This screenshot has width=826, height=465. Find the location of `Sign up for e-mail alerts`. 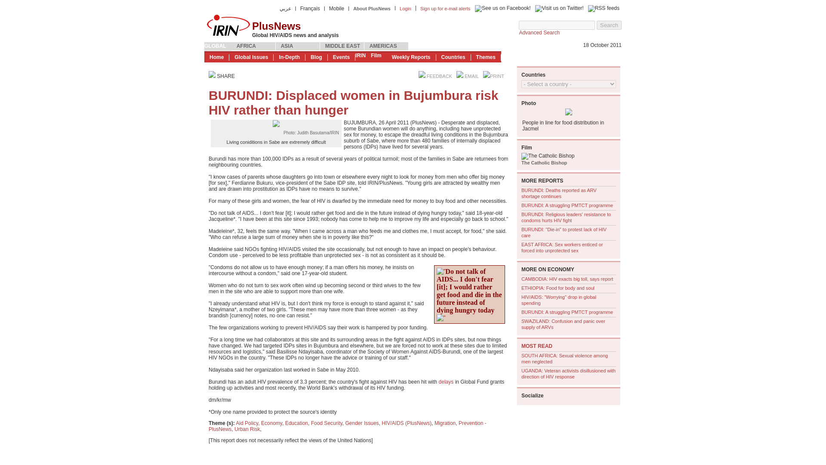

Sign up for e-mail alerts is located at coordinates (445, 9).